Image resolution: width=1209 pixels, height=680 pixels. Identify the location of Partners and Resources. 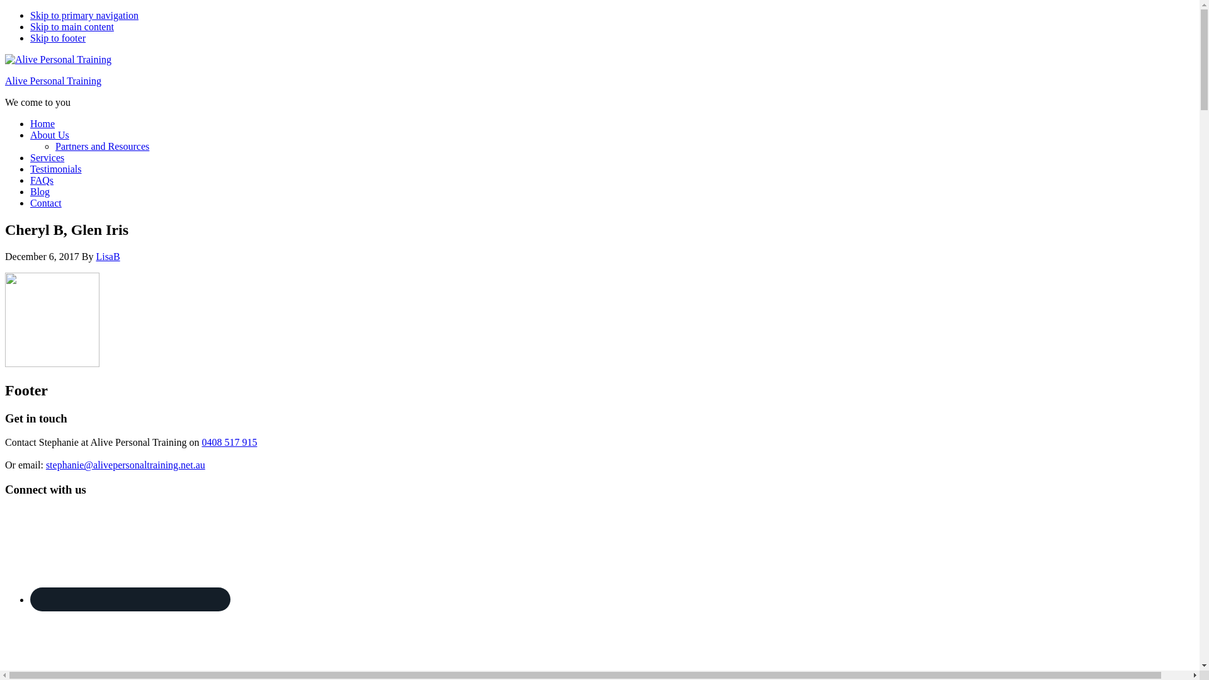
(102, 146).